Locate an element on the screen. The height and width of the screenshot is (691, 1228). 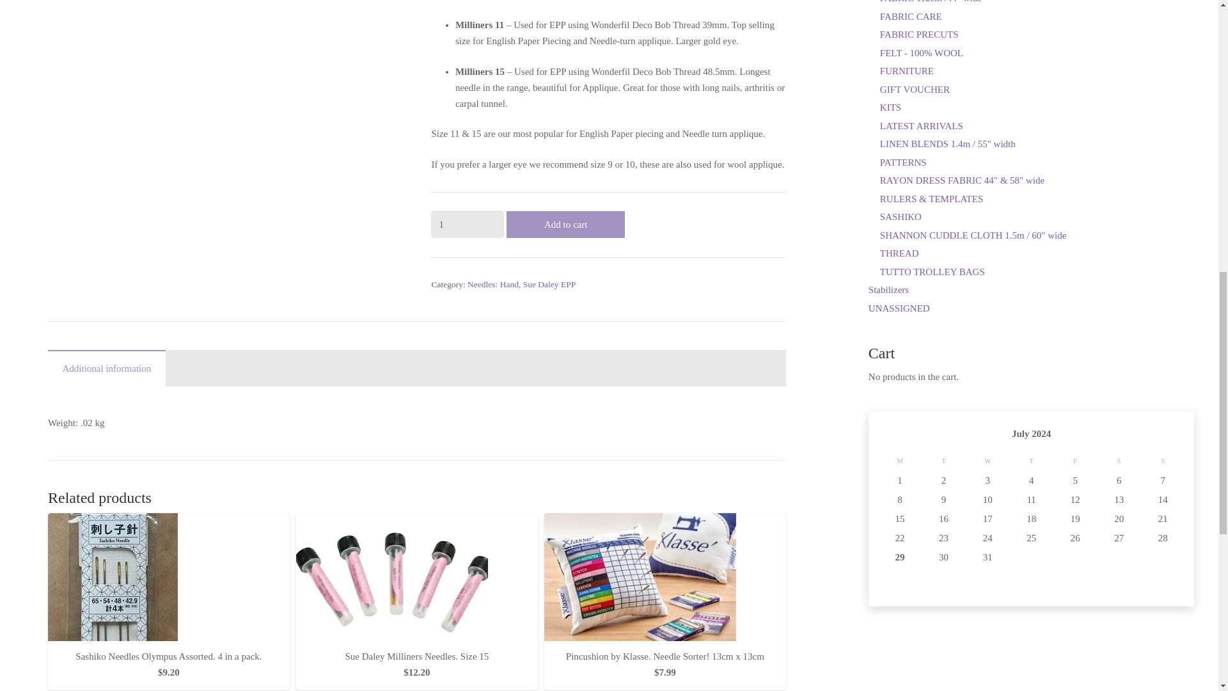
Sashiko Needles Olympus Assorted. 4 in a pack. is located at coordinates (467, 224).